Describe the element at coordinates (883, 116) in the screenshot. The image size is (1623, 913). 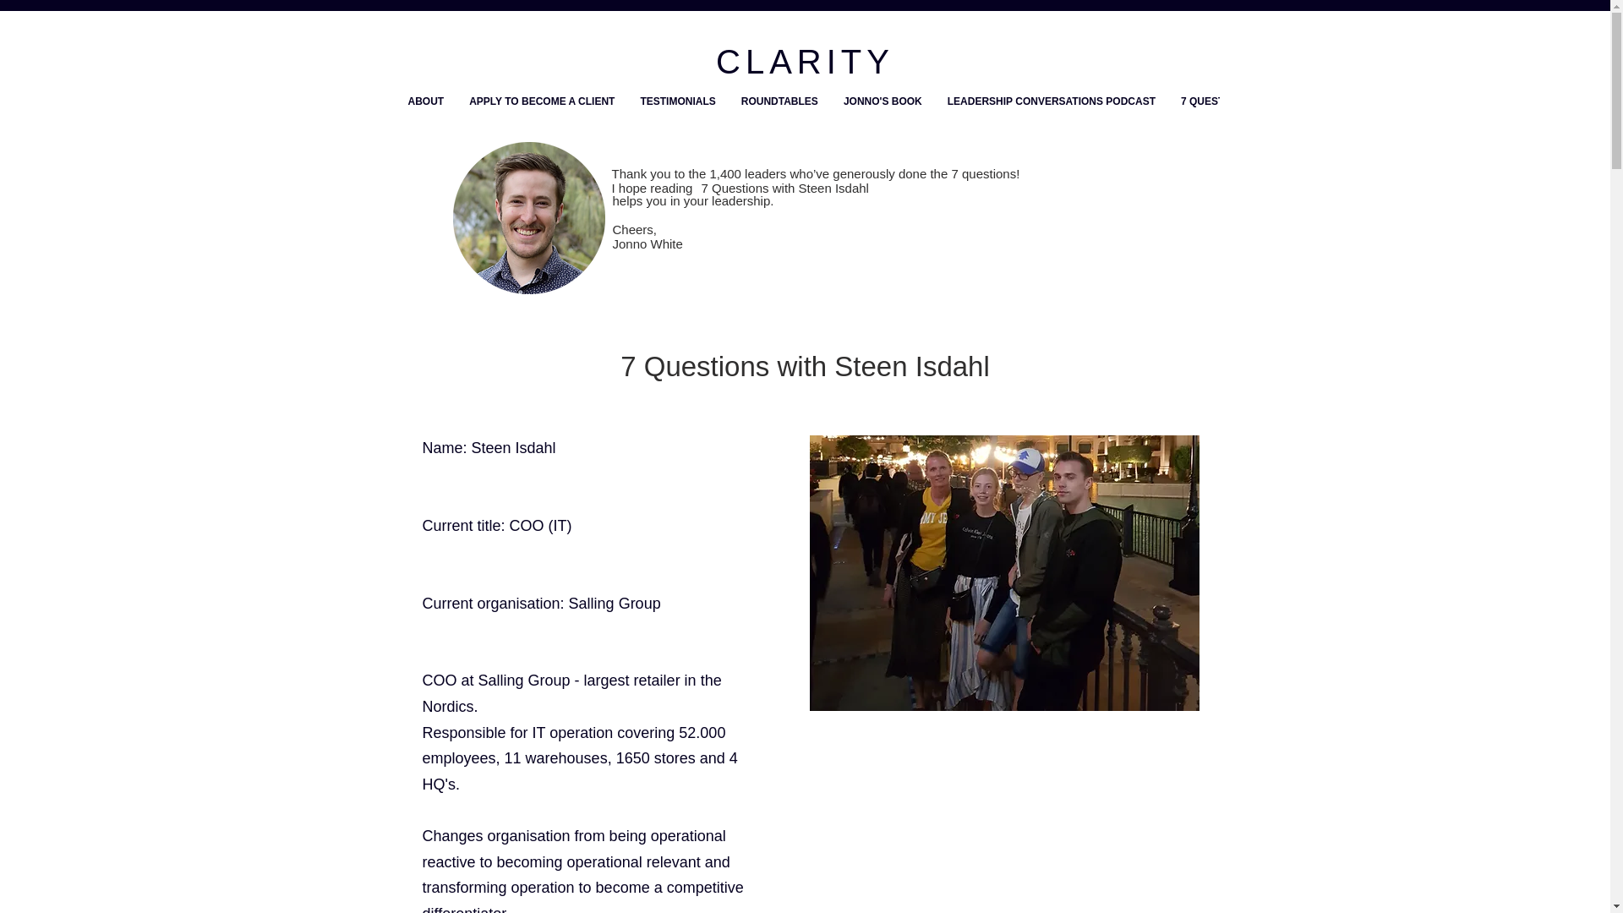
I see `JONNO'S BOOK` at that location.